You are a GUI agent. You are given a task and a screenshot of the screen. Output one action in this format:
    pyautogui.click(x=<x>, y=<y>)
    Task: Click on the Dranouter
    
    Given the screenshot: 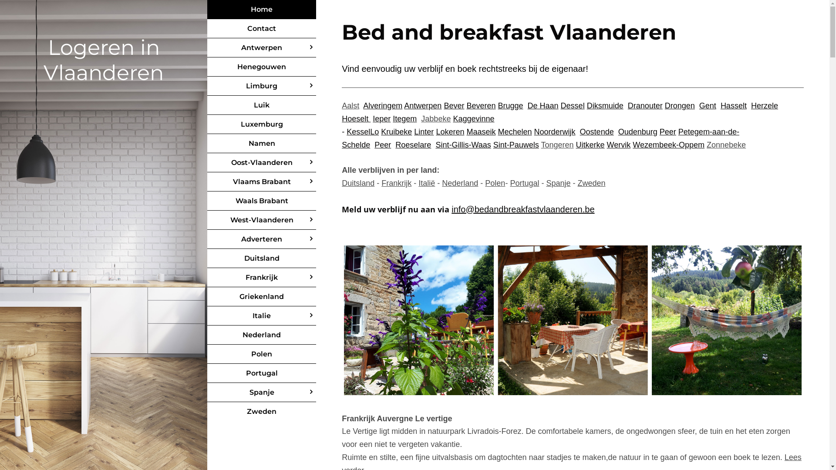 What is the action you would take?
    pyautogui.click(x=645, y=106)
    